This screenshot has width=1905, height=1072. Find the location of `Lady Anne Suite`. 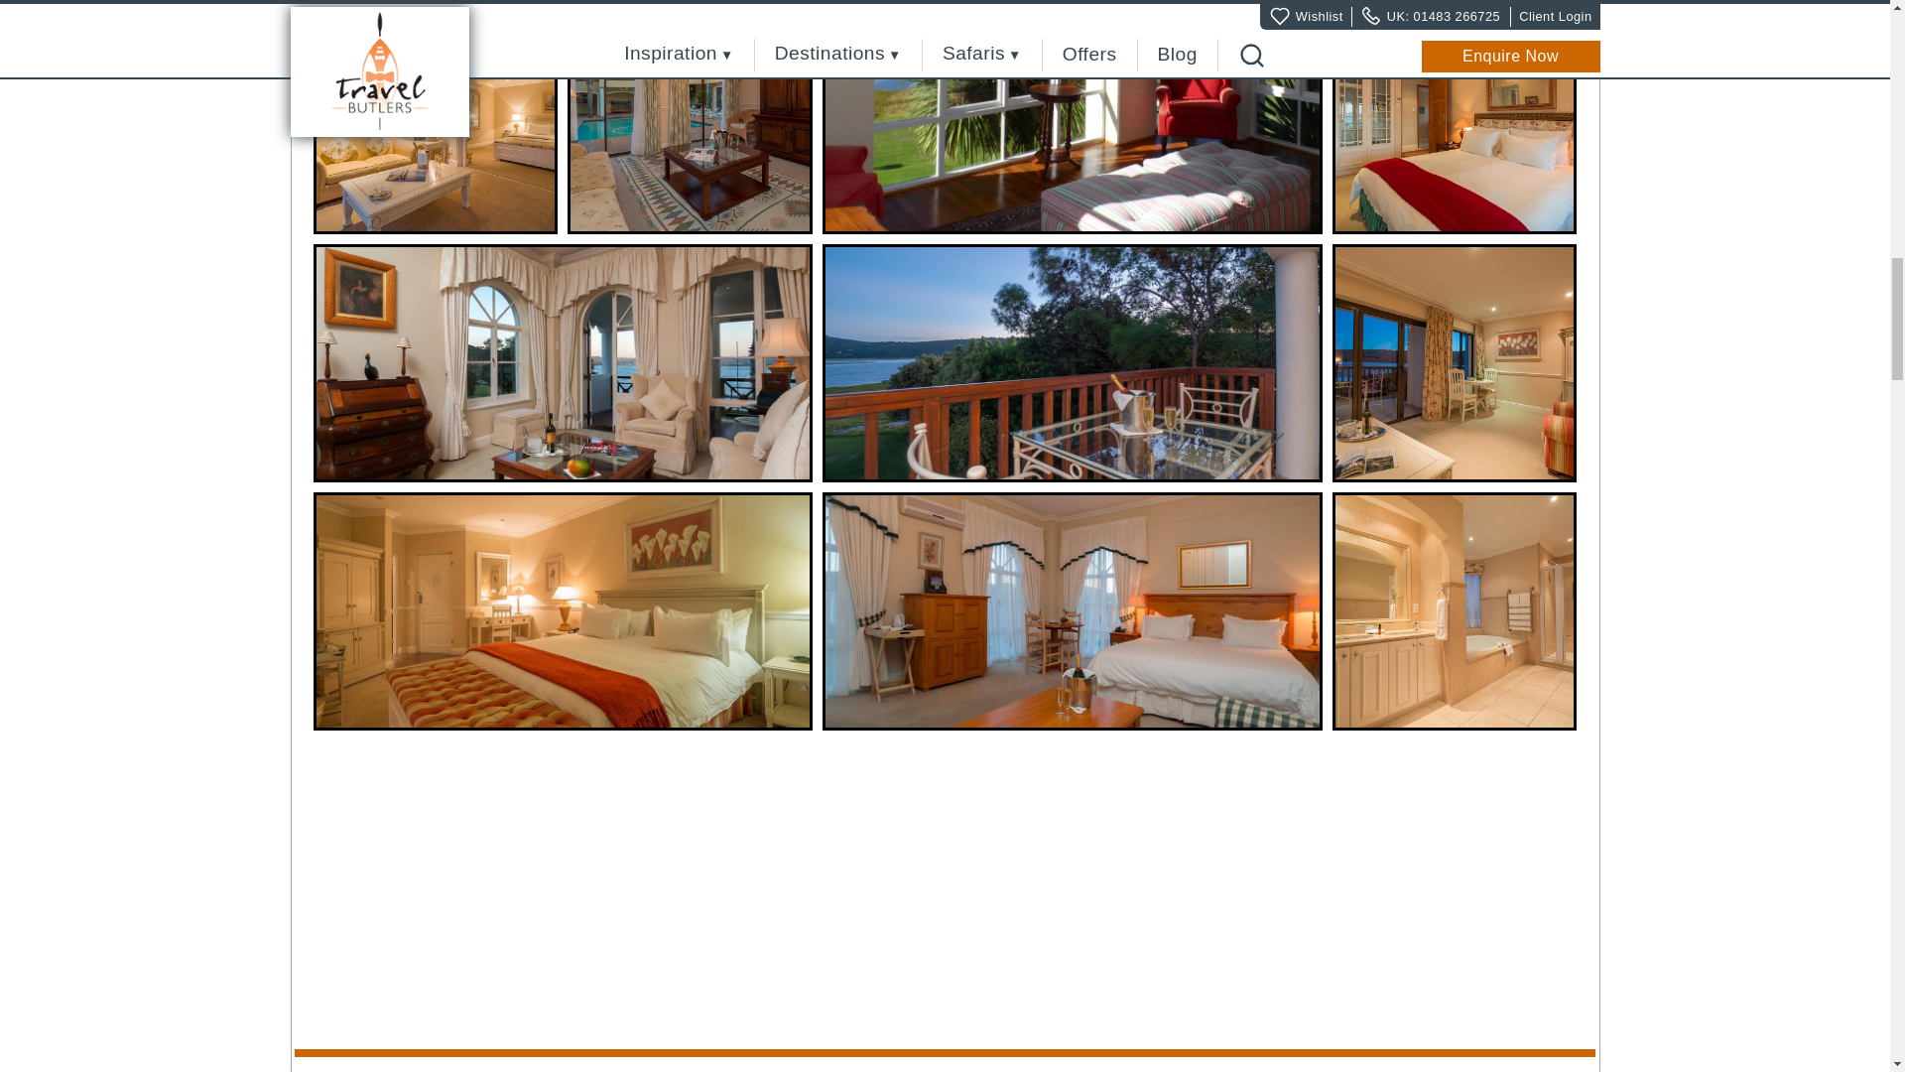

Lady Anne Suite is located at coordinates (564, 363).